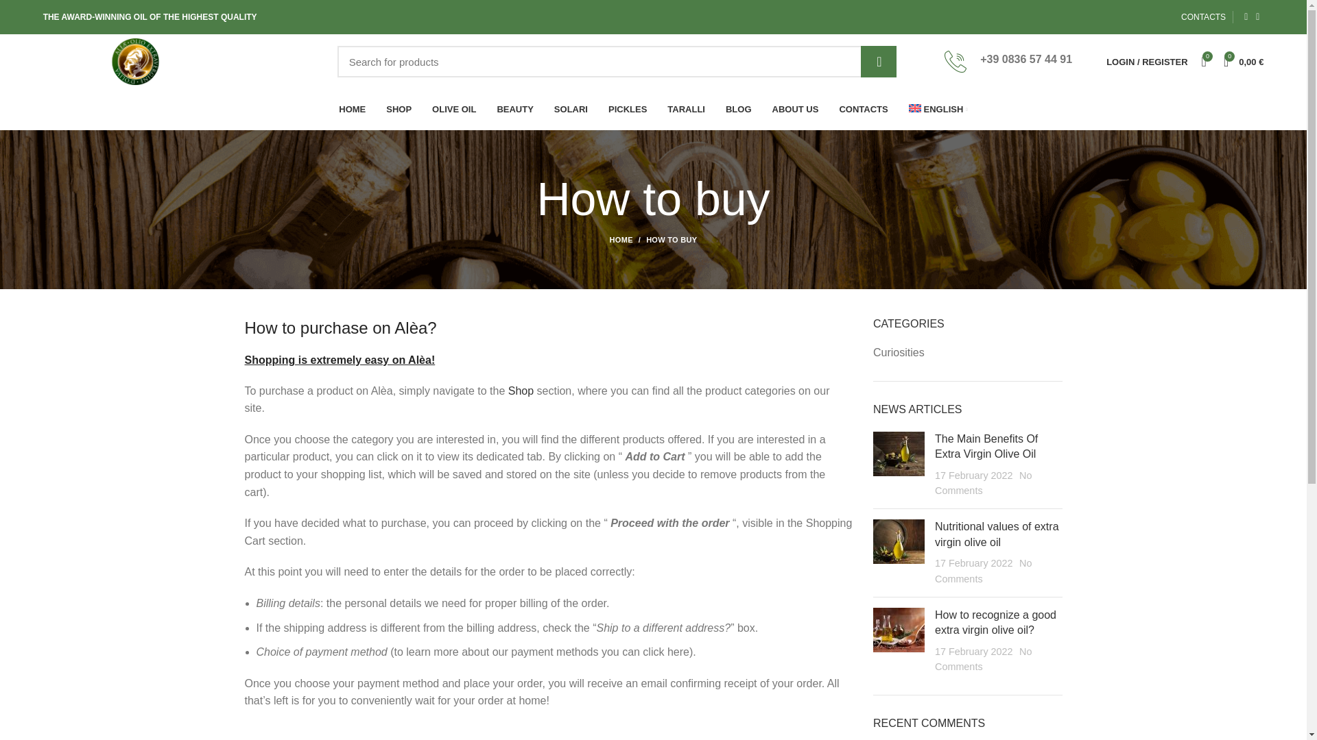 This screenshot has height=740, width=1317. What do you see at coordinates (686, 110) in the screenshot?
I see `TARALLI` at bounding box center [686, 110].